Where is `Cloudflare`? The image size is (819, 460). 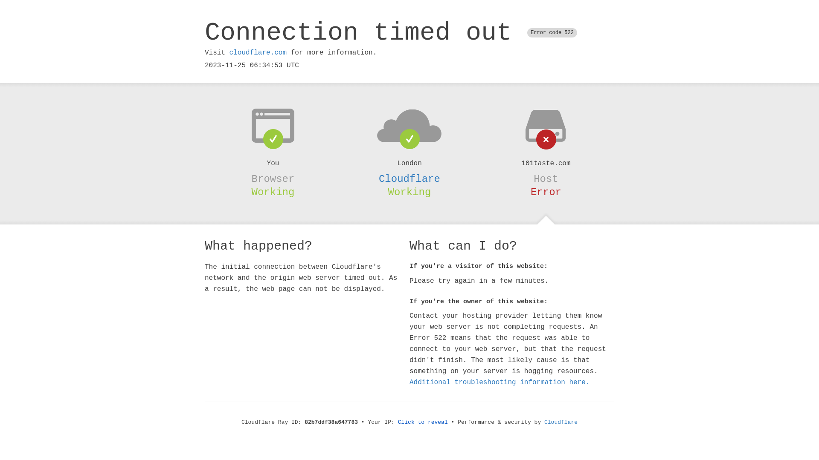 Cloudflare is located at coordinates (561, 423).